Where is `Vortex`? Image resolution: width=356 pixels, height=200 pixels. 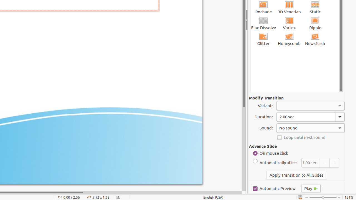
Vortex is located at coordinates (289, 23).